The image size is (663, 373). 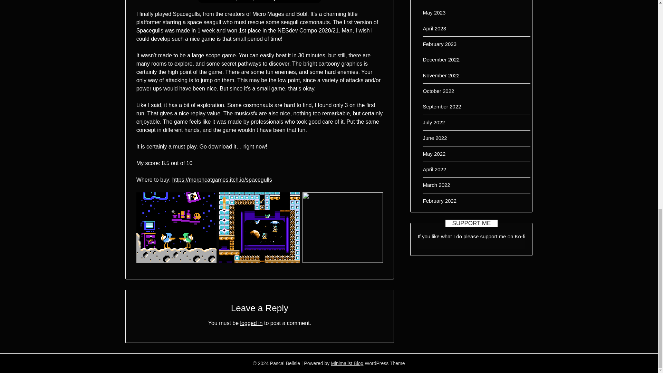 I want to click on March 2022, so click(x=436, y=185).